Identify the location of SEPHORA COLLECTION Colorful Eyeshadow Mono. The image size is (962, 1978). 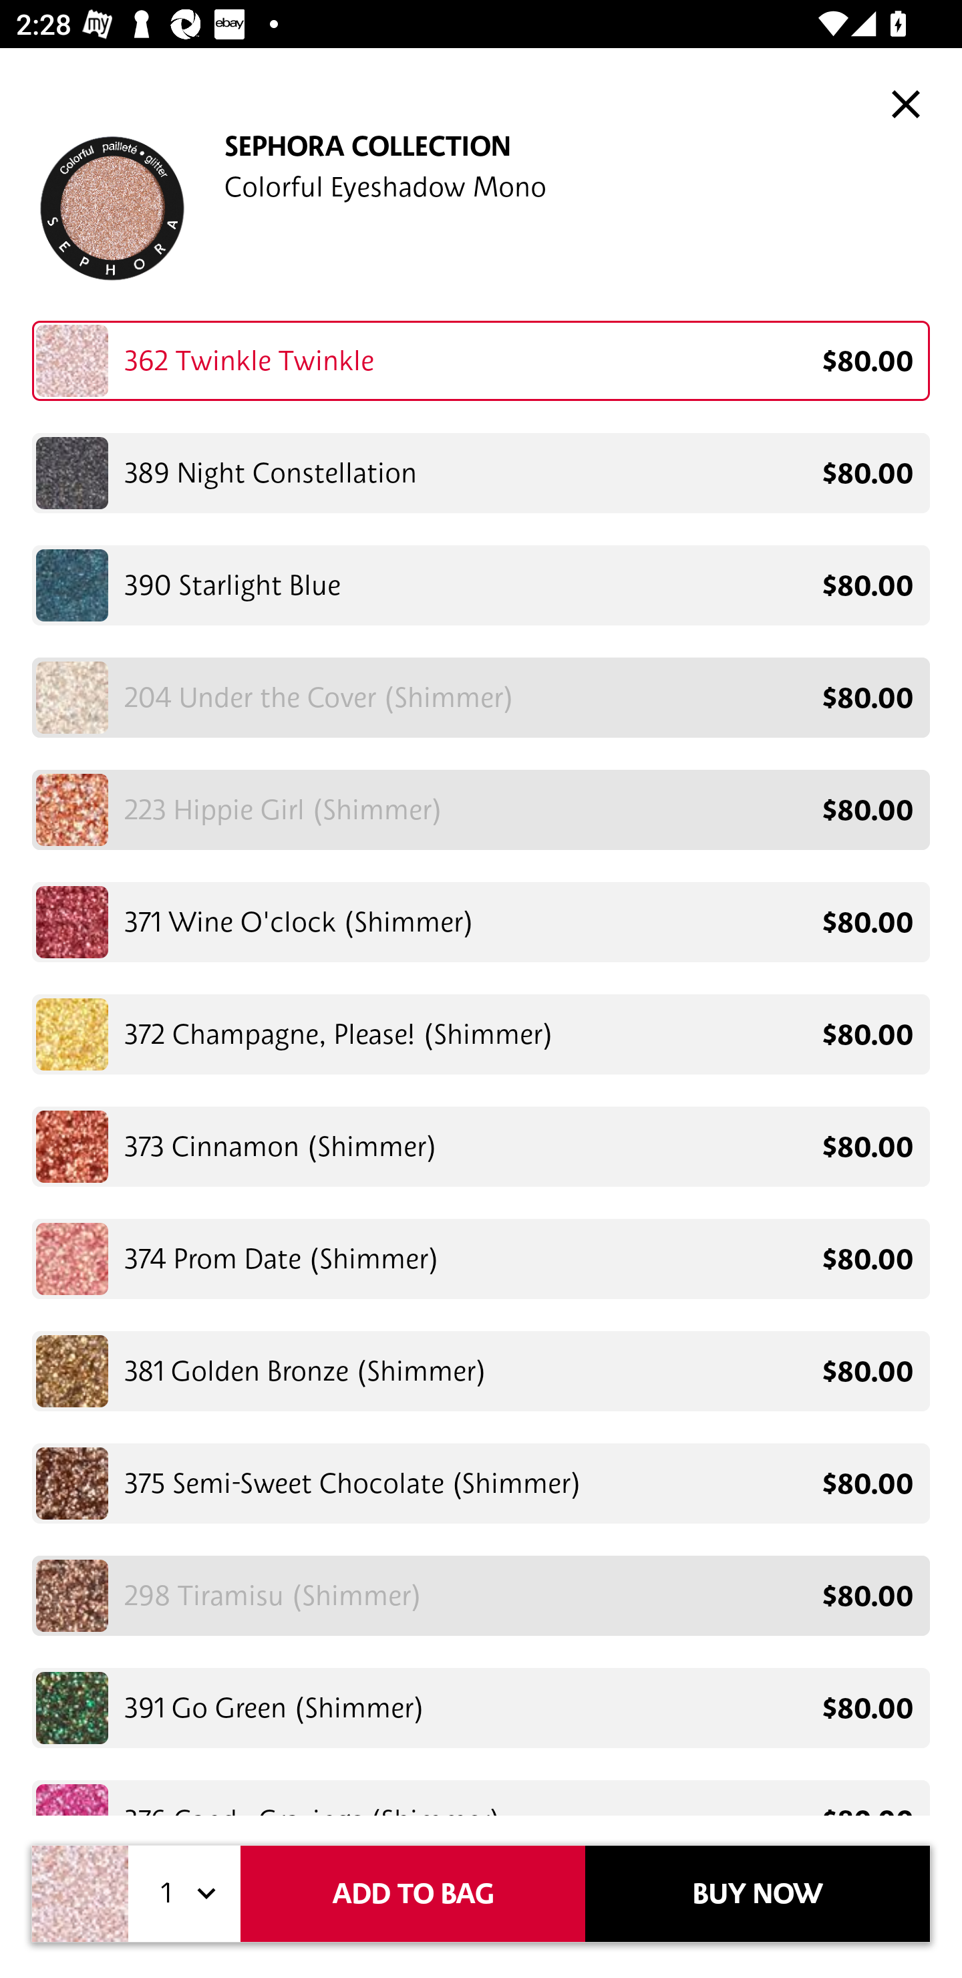
(481, 208).